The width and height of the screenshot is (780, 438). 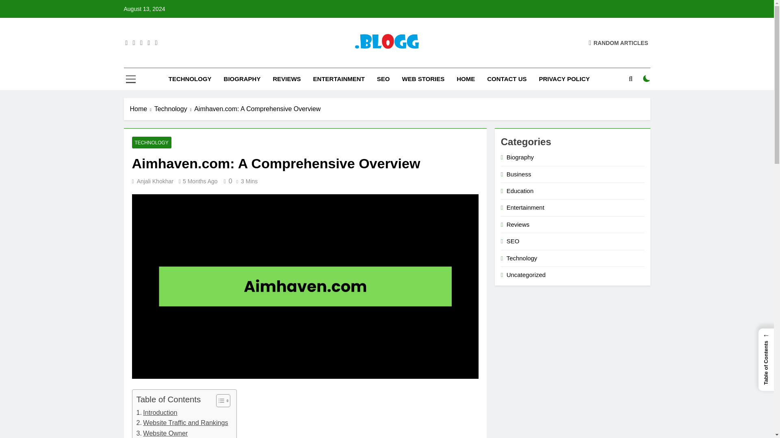 I want to click on Anjali Khokhar, so click(x=155, y=181).